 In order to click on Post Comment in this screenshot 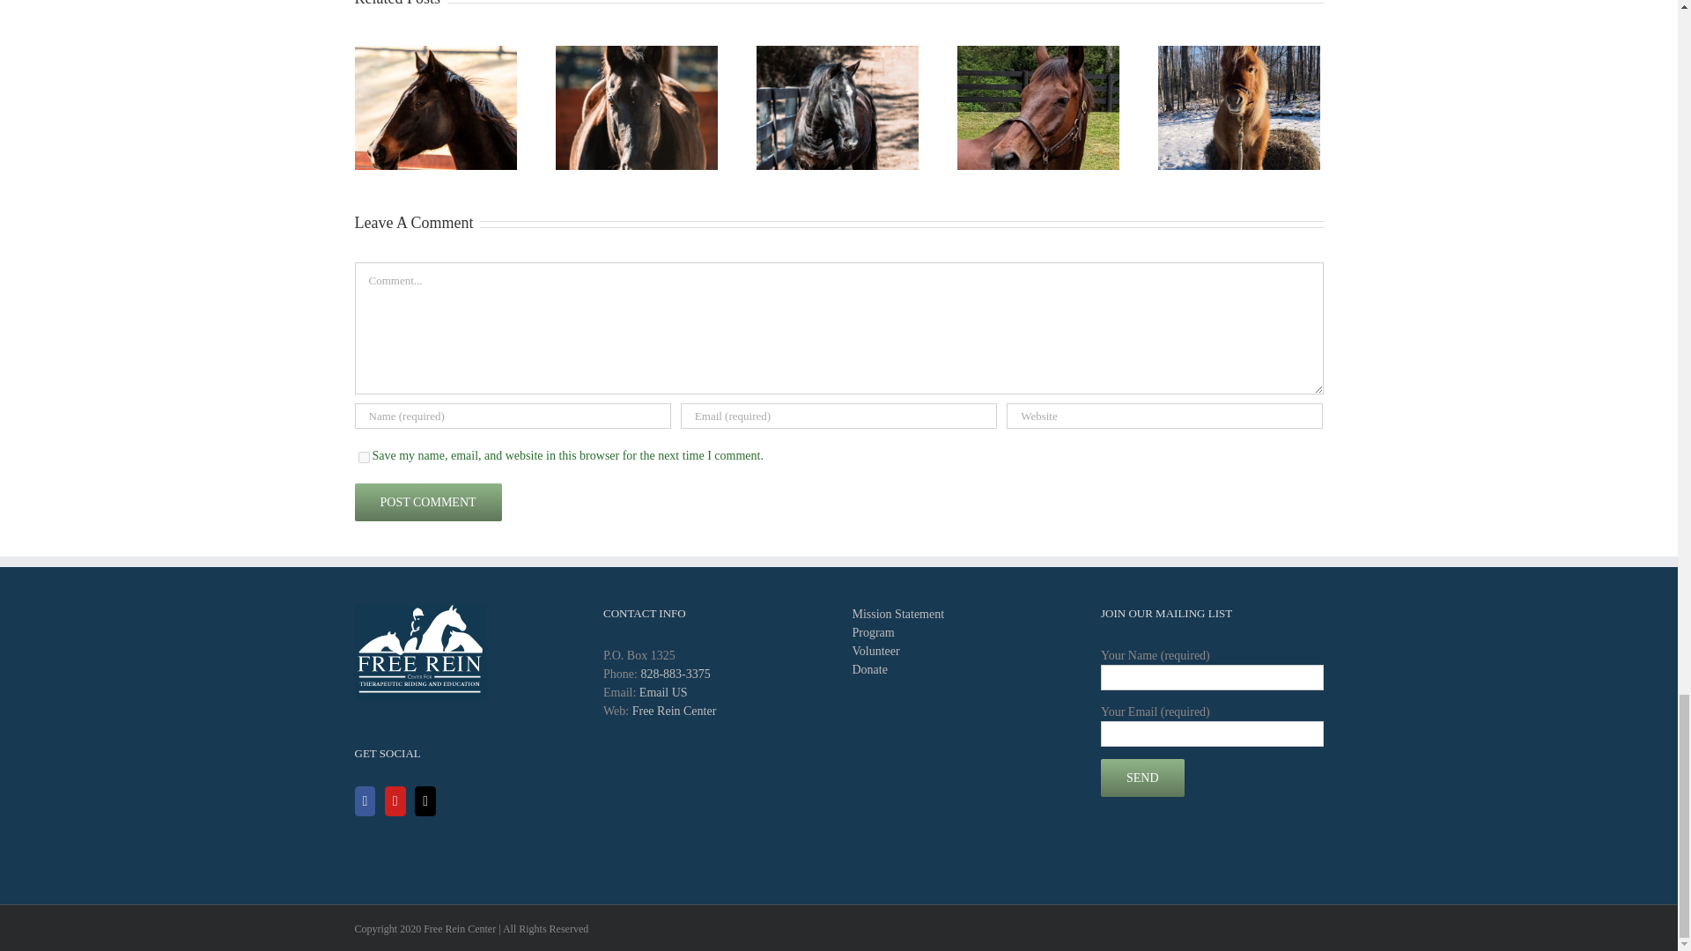, I will do `click(426, 502)`.